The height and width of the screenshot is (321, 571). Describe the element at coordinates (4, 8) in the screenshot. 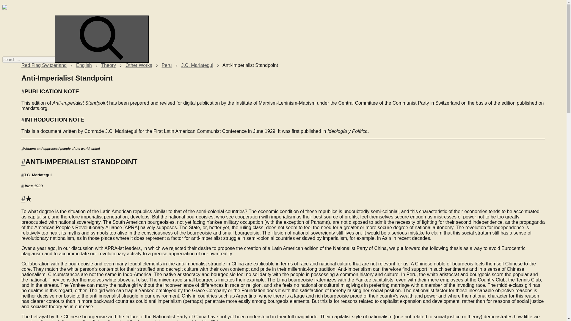

I see `My Title` at that location.